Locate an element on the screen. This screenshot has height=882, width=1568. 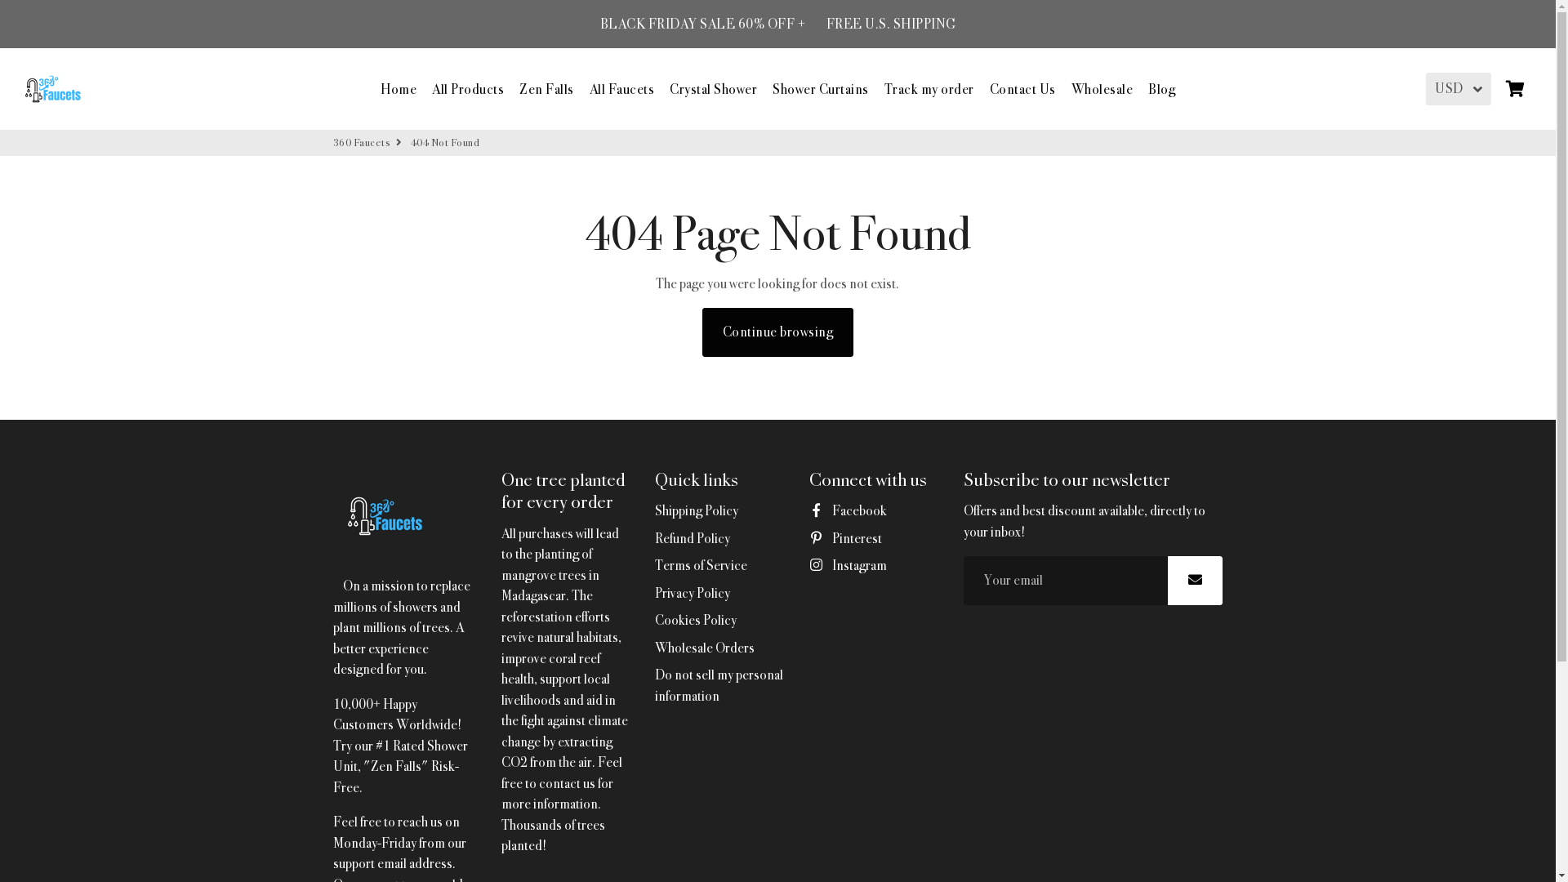
Shower Curtains is located at coordinates (821, 88).